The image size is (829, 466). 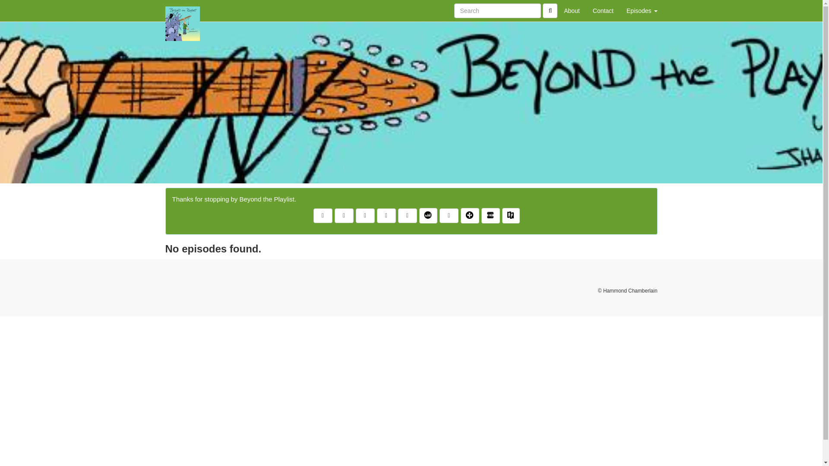 I want to click on Home Page, so click(x=183, y=10).